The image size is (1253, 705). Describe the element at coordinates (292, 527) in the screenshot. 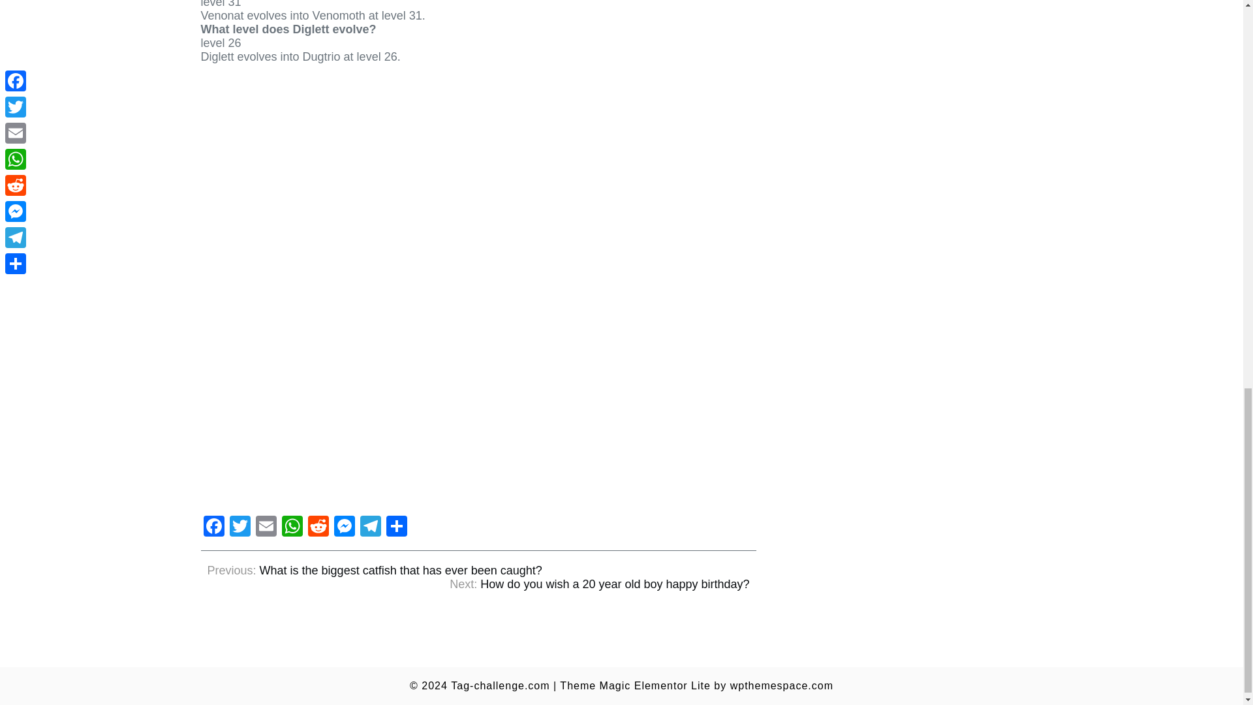

I see `WhatsApp` at that location.